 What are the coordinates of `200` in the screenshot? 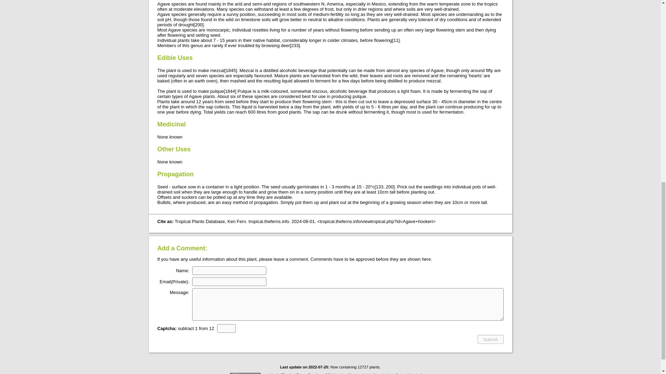 It's located at (389, 187).